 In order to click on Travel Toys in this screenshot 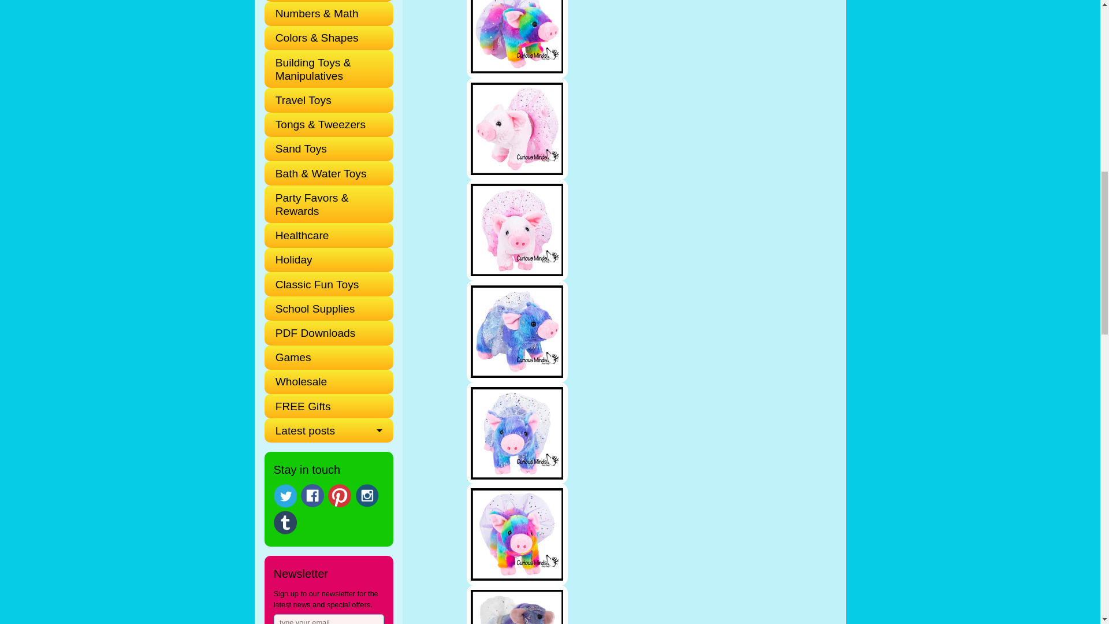, I will do `click(323, 100)`.